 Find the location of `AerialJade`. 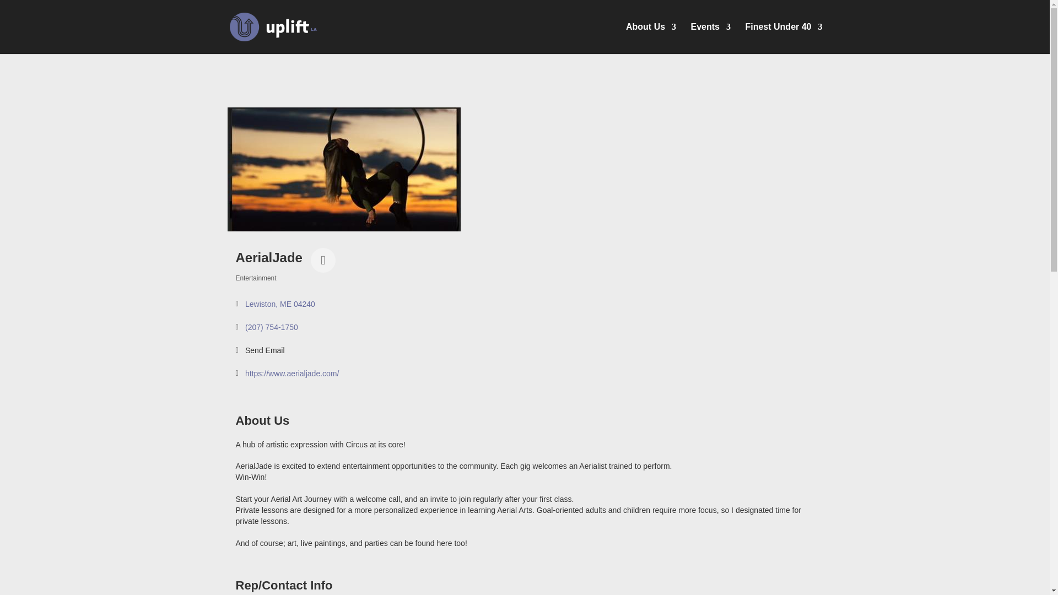

AerialJade is located at coordinates (344, 170).